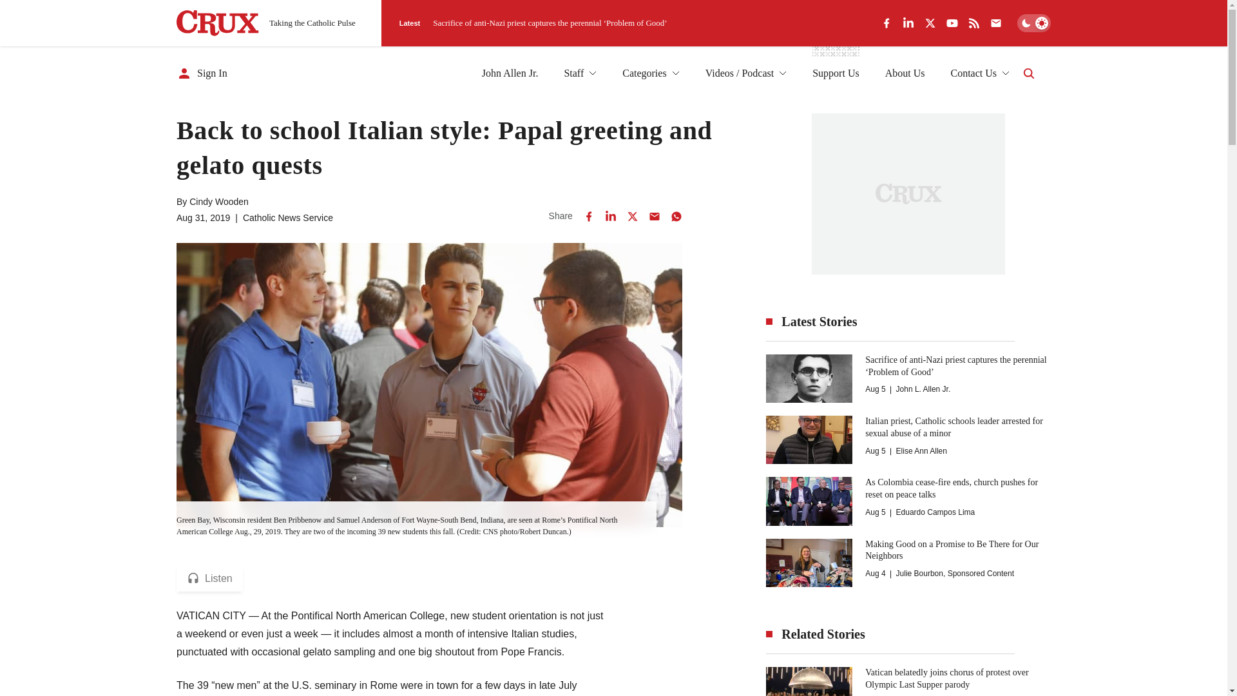 This screenshot has height=696, width=1237. What do you see at coordinates (580, 73) in the screenshot?
I see `Staff` at bounding box center [580, 73].